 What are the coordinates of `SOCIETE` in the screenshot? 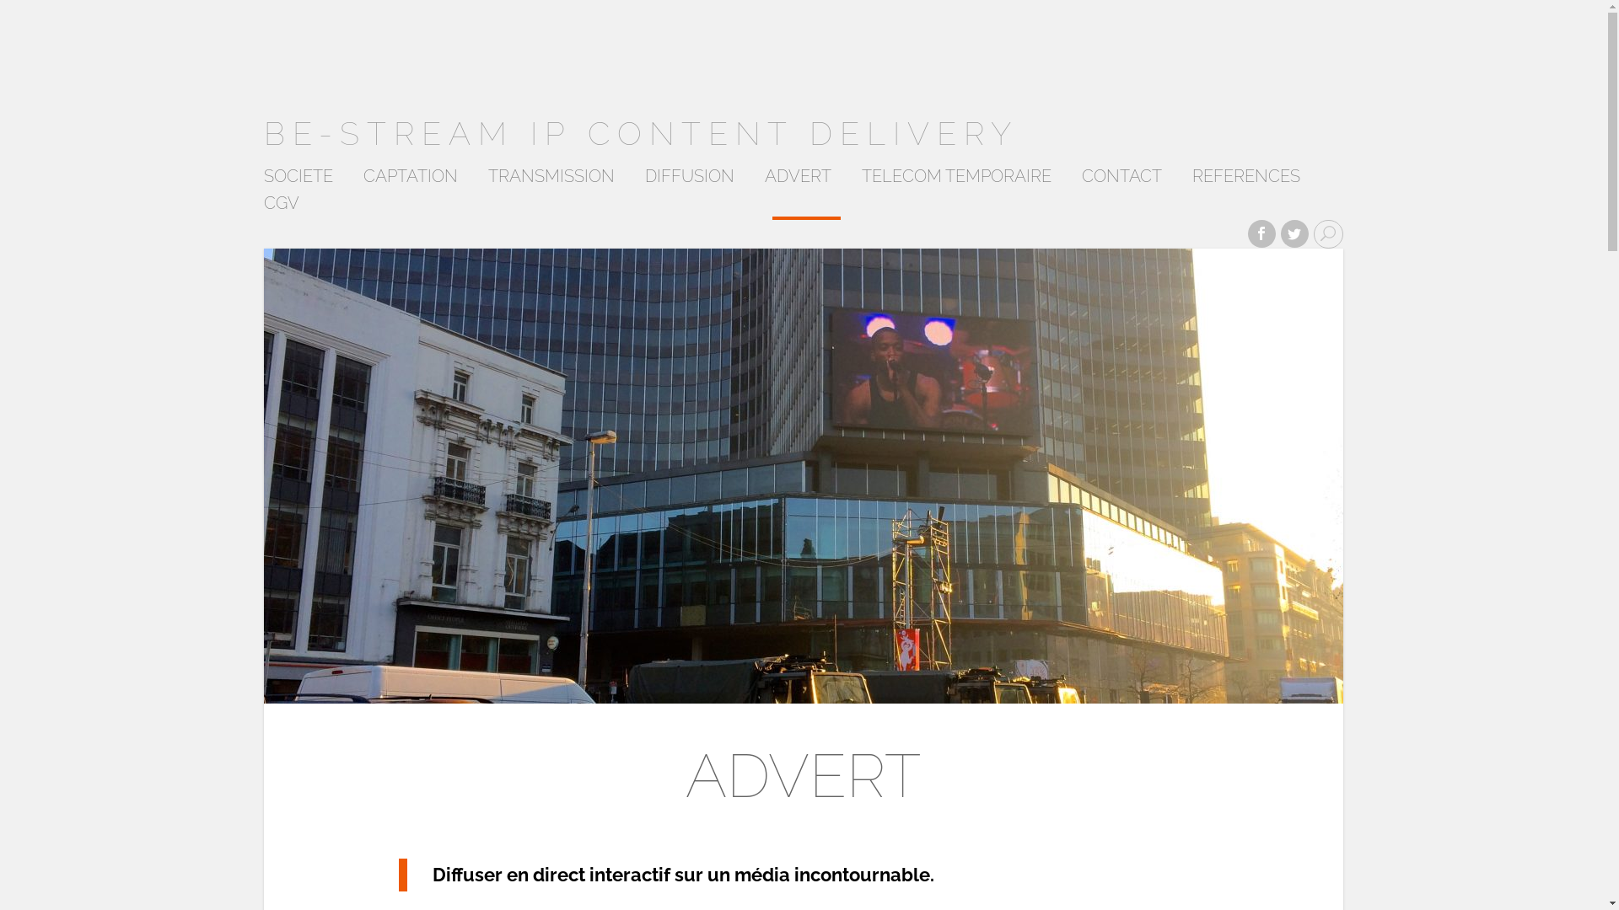 It's located at (298, 180).